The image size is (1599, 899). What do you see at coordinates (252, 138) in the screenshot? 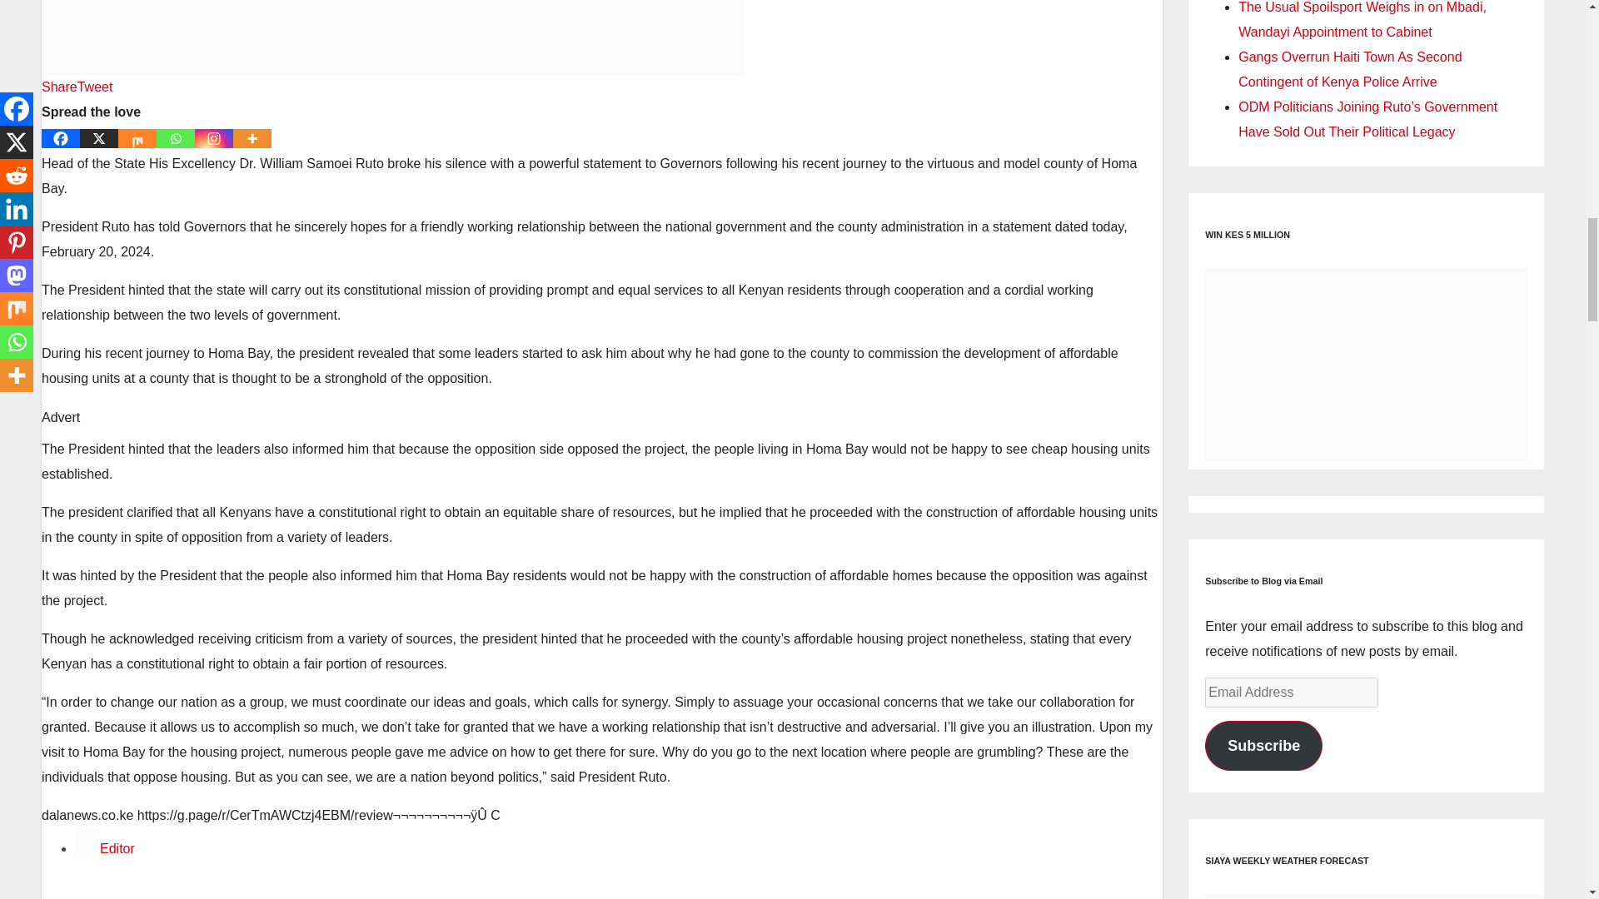
I see `More` at bounding box center [252, 138].